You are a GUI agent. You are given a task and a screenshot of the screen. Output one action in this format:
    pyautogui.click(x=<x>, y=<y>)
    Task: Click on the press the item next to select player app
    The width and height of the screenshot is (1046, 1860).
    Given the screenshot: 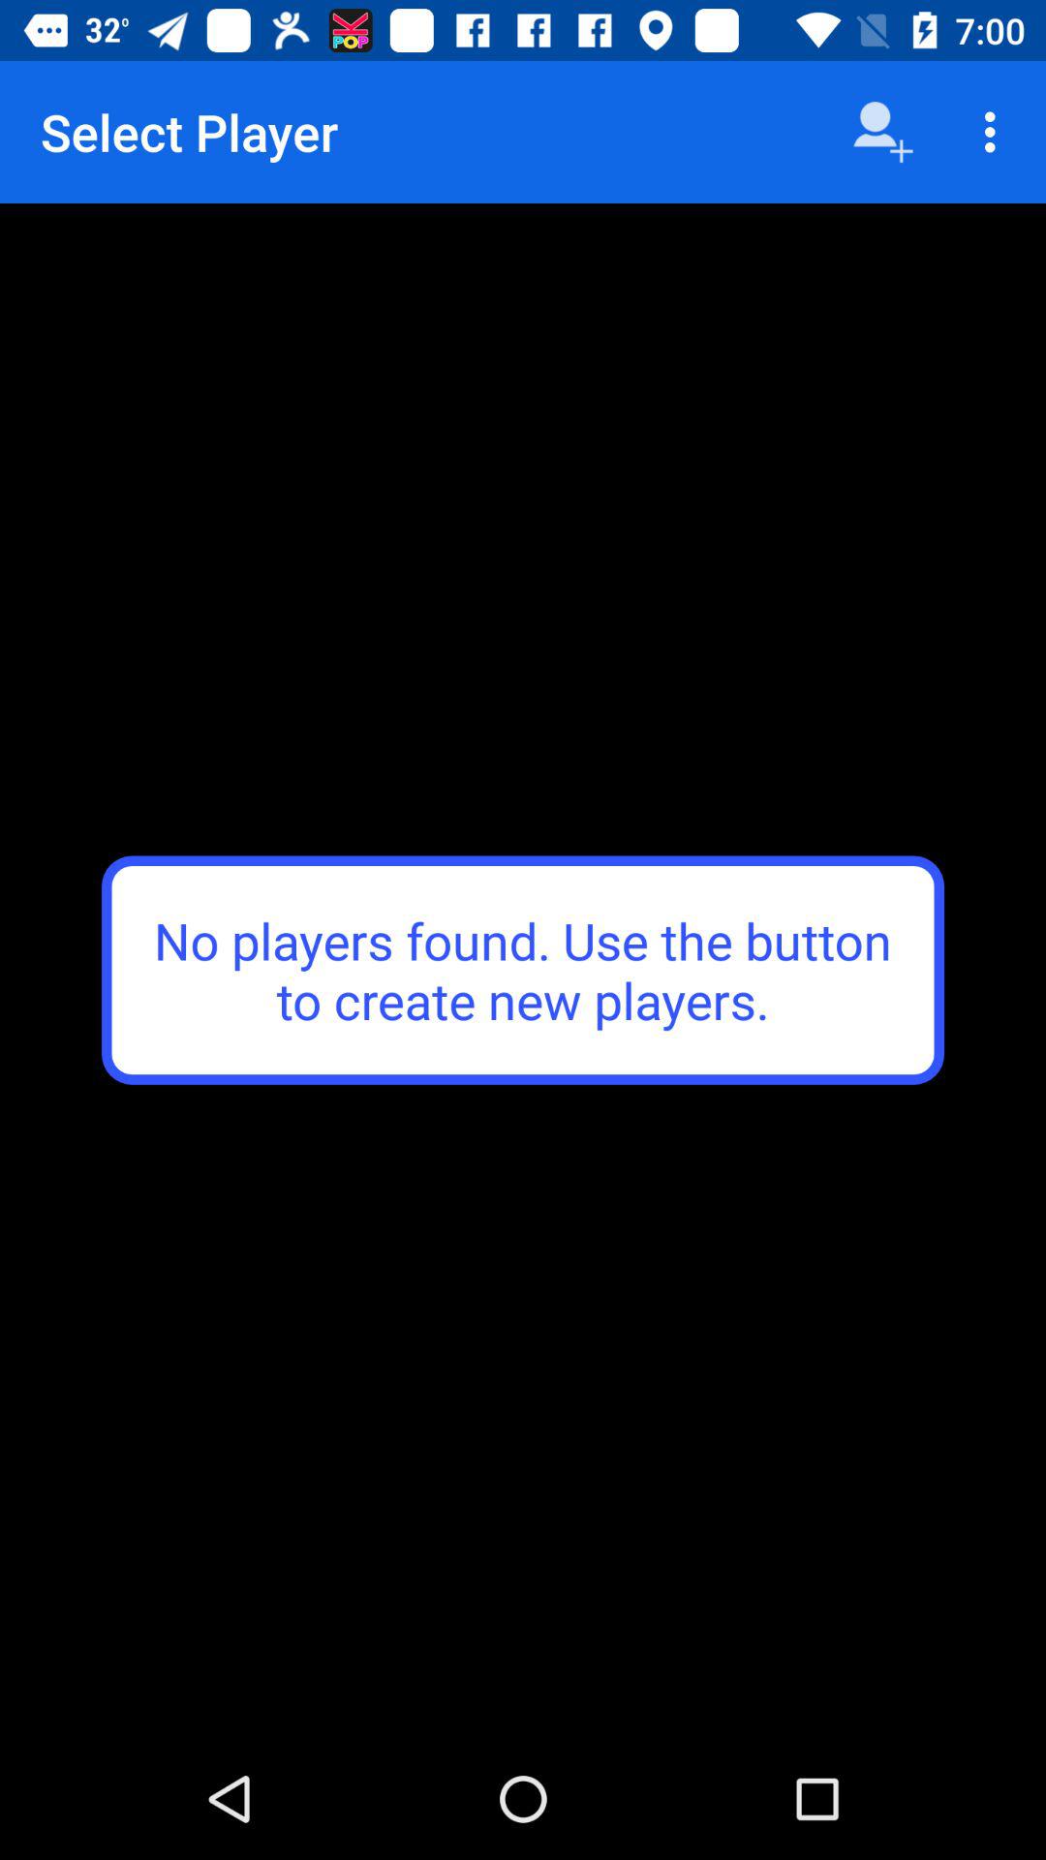 What is the action you would take?
    pyautogui.click(x=883, y=132)
    